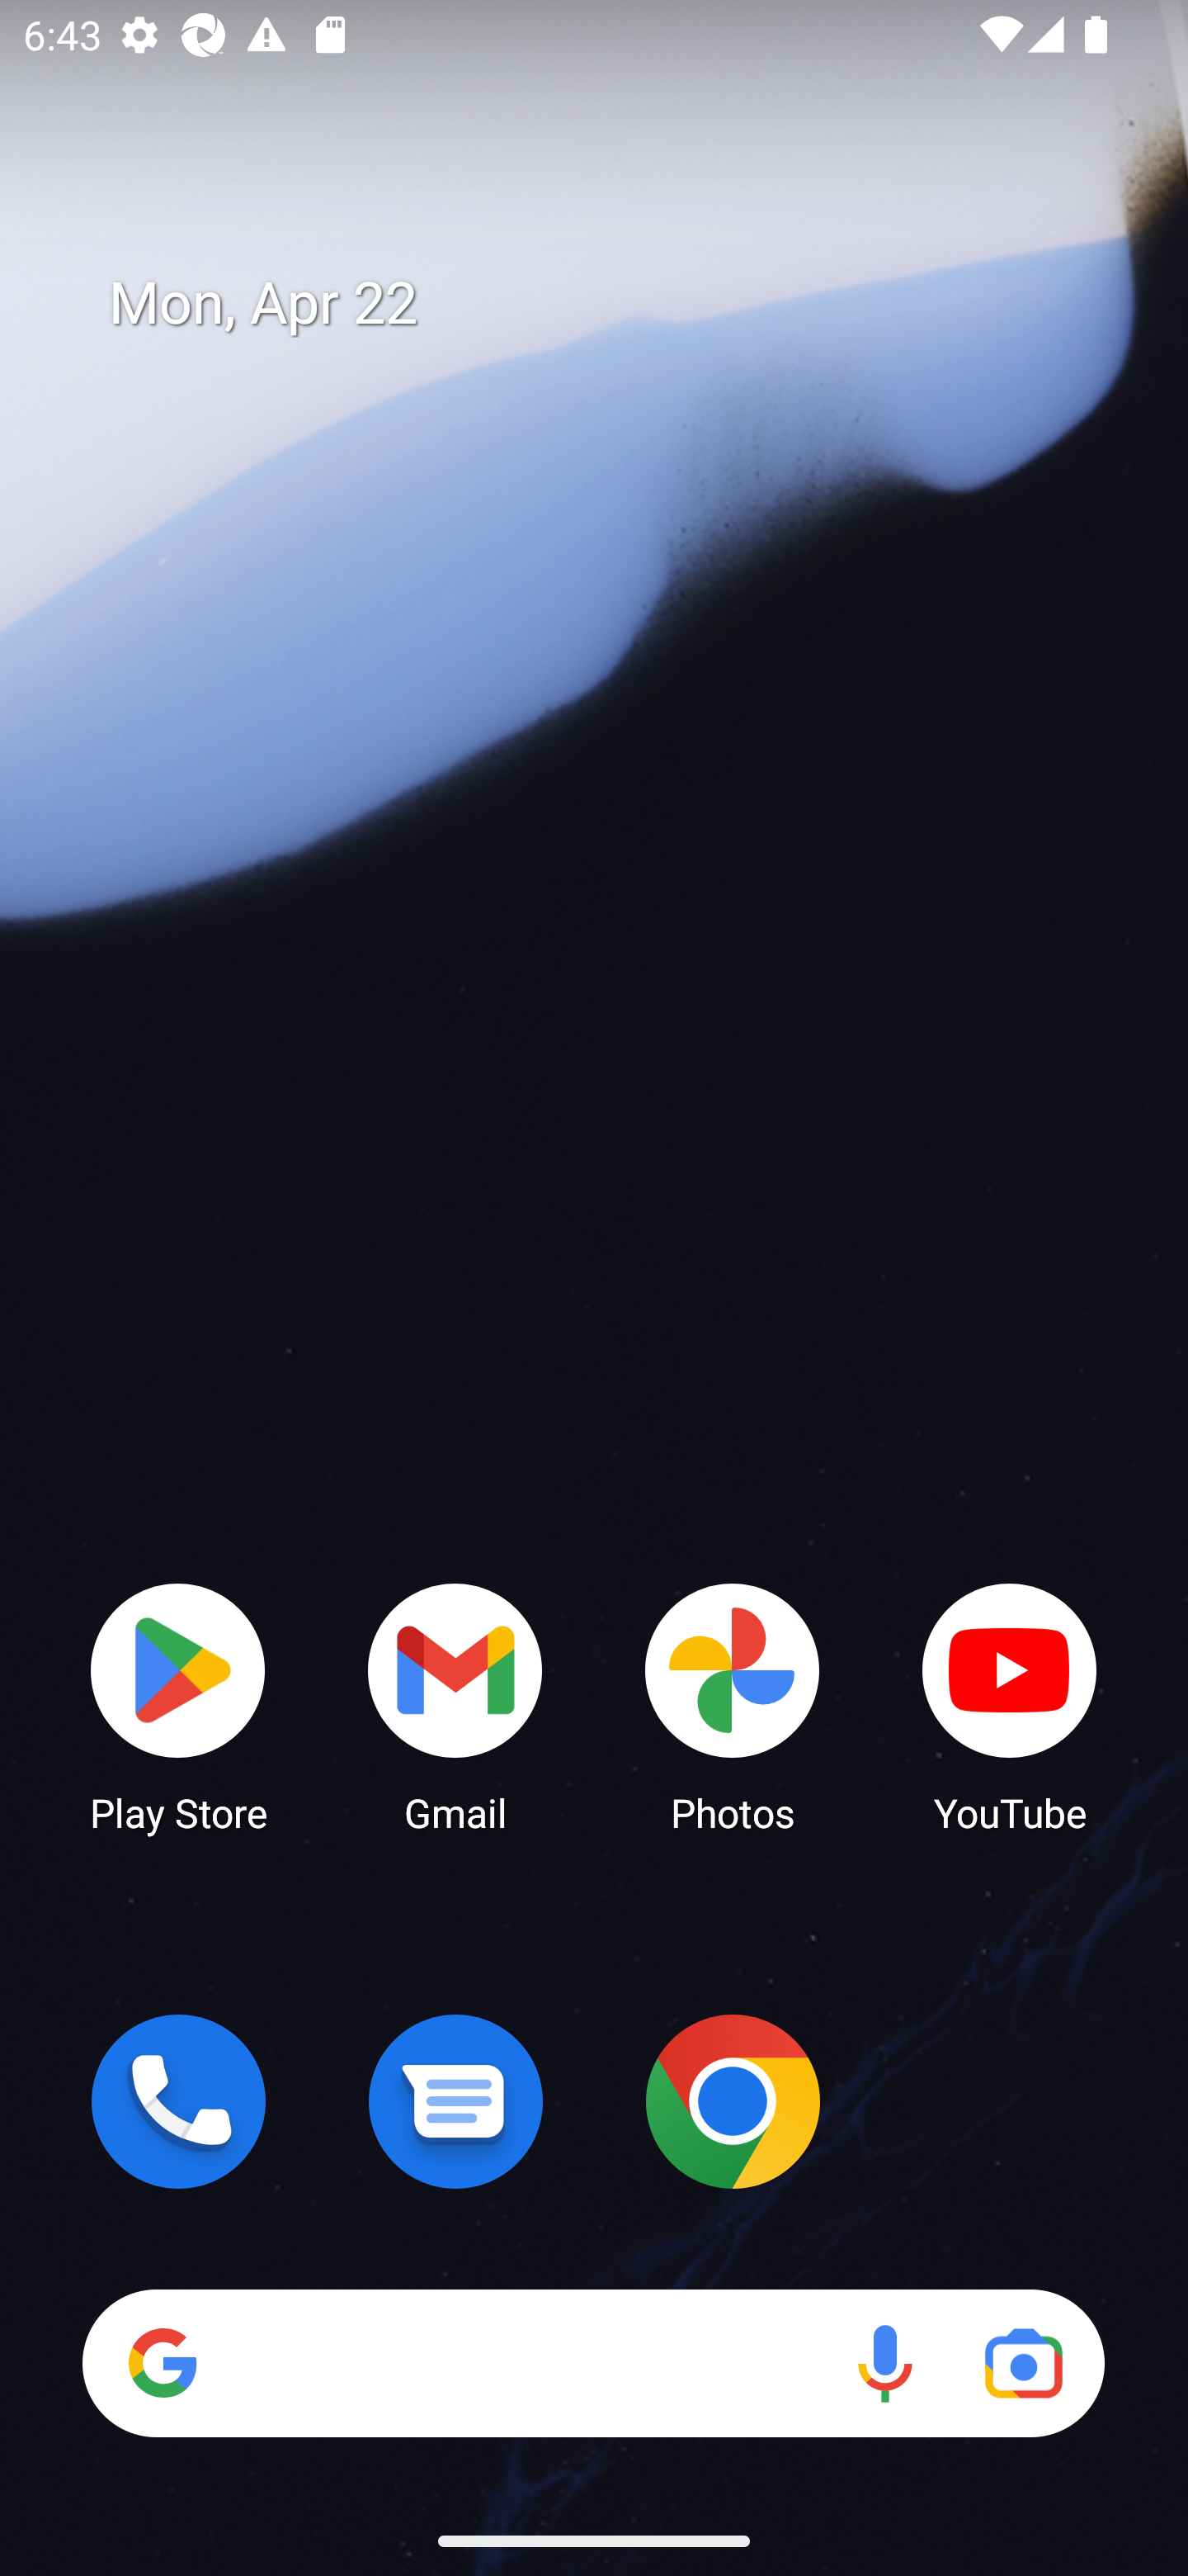  What do you see at coordinates (593, 2363) in the screenshot?
I see `Search Voice search Google Lens` at bounding box center [593, 2363].